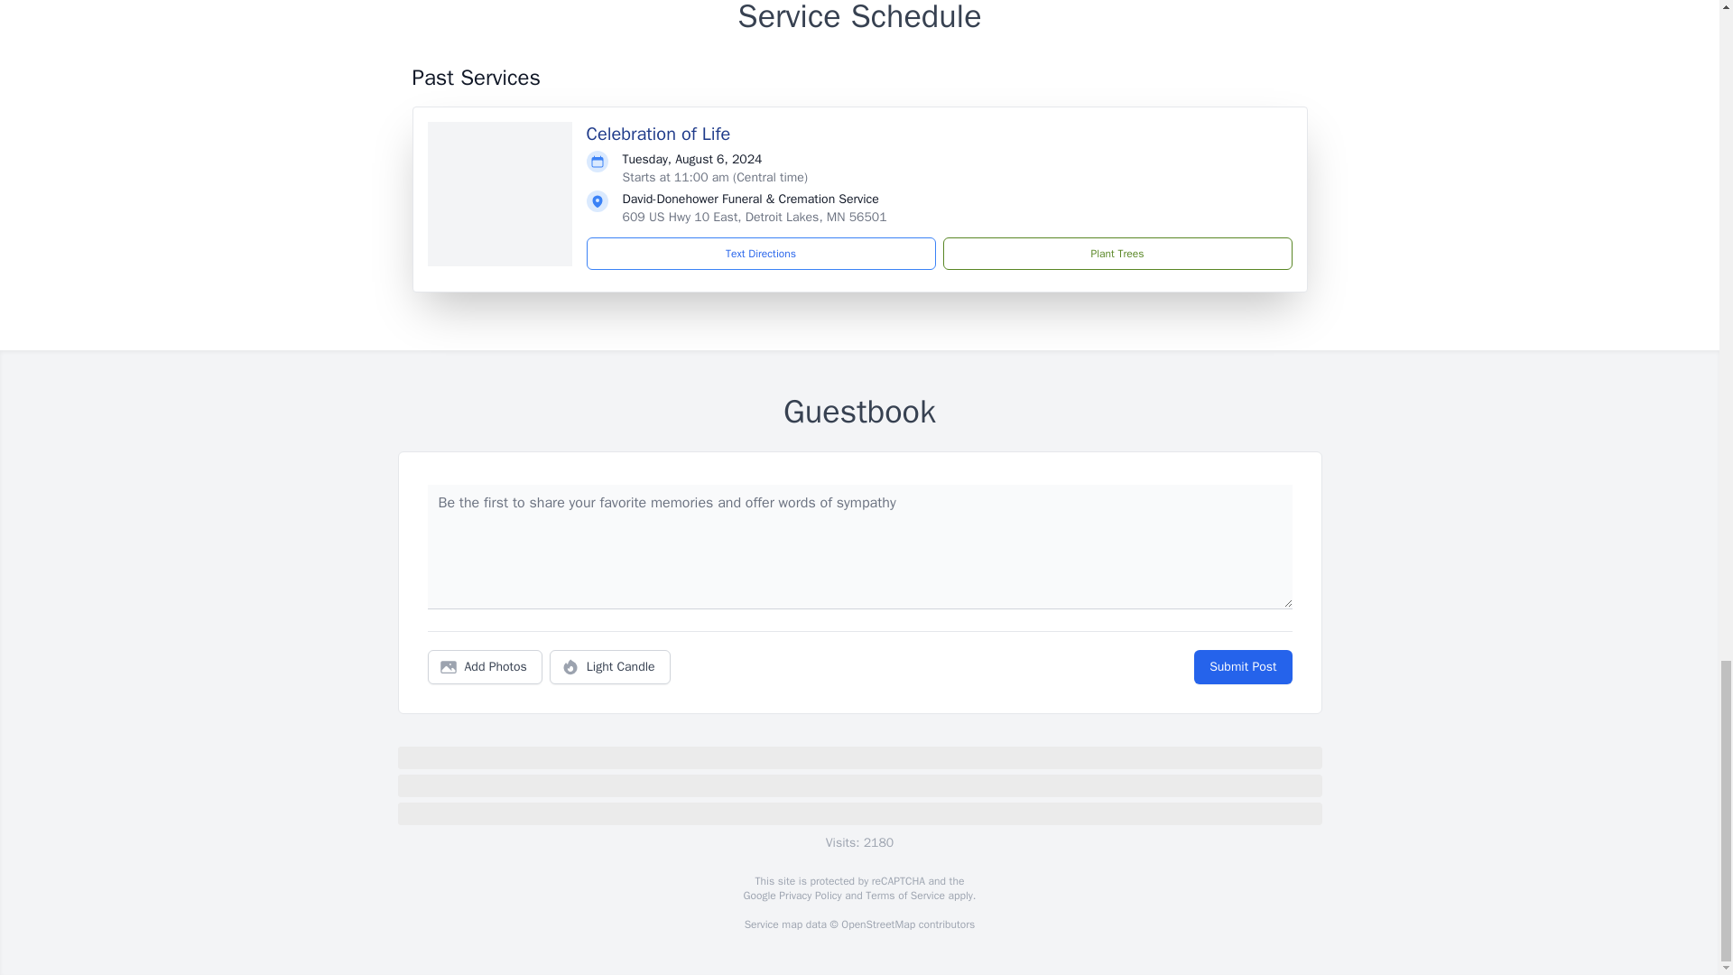  I want to click on Text Directions, so click(761, 254).